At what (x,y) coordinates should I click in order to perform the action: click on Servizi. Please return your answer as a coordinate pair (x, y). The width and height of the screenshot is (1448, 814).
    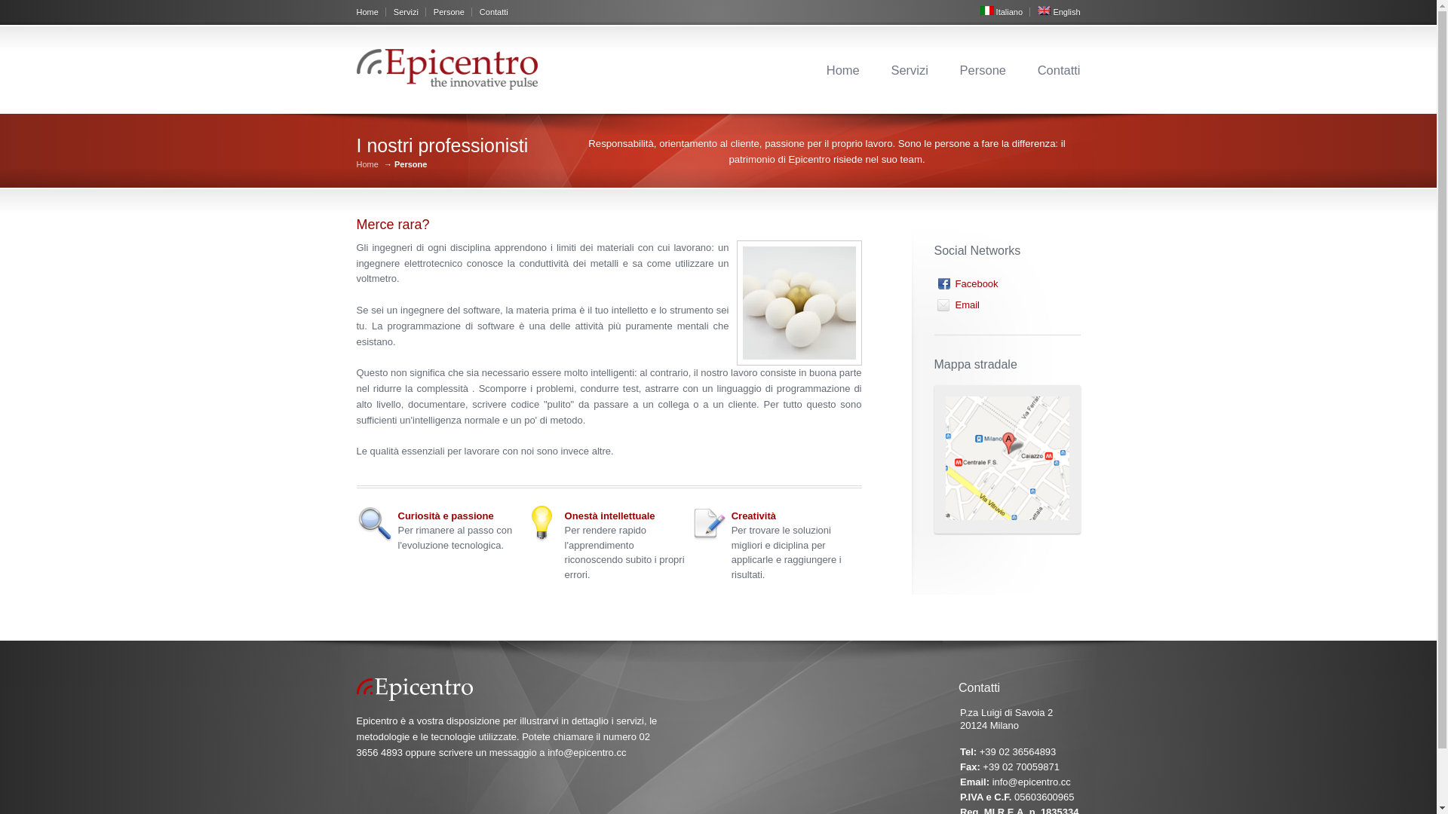
    Looking at the image, I should click on (910, 70).